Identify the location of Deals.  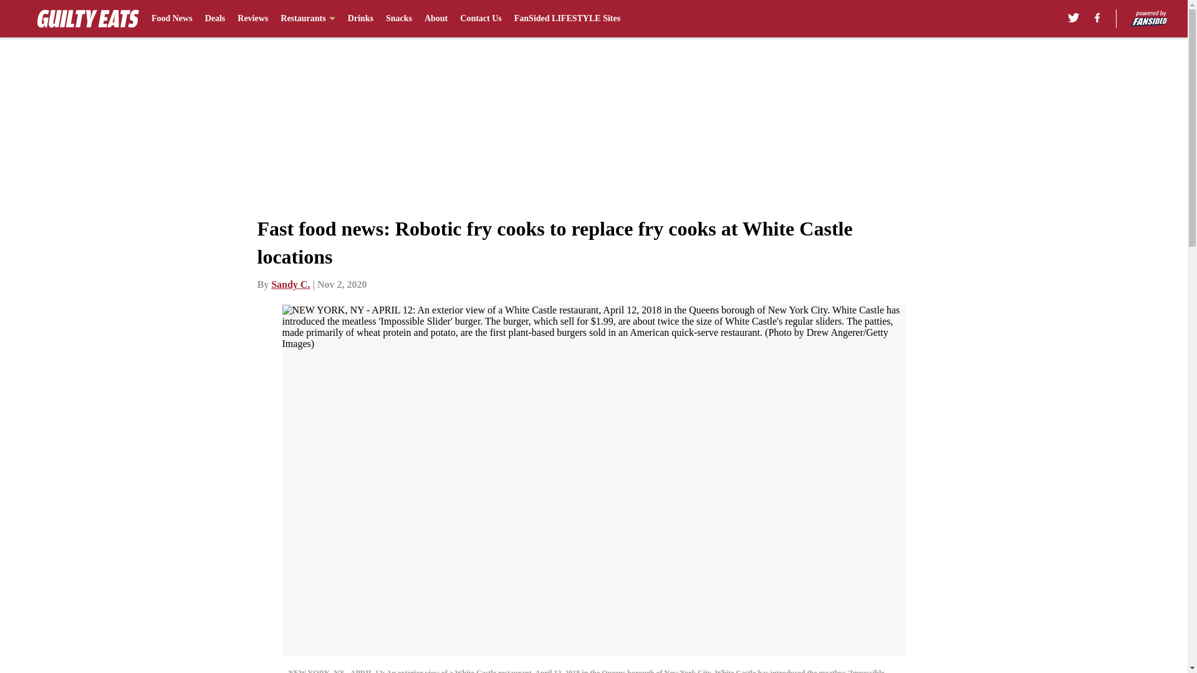
(215, 19).